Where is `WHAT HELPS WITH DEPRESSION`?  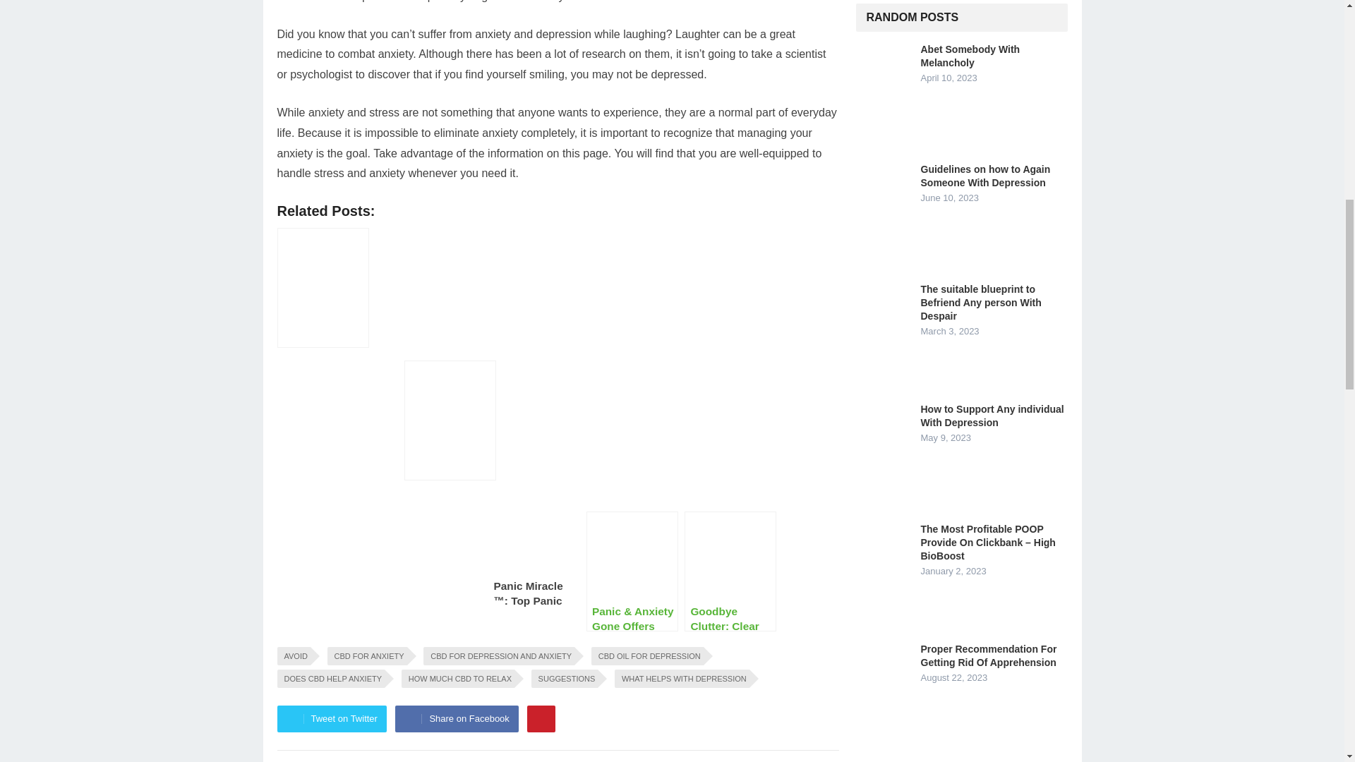 WHAT HELPS WITH DEPRESSION is located at coordinates (682, 679).